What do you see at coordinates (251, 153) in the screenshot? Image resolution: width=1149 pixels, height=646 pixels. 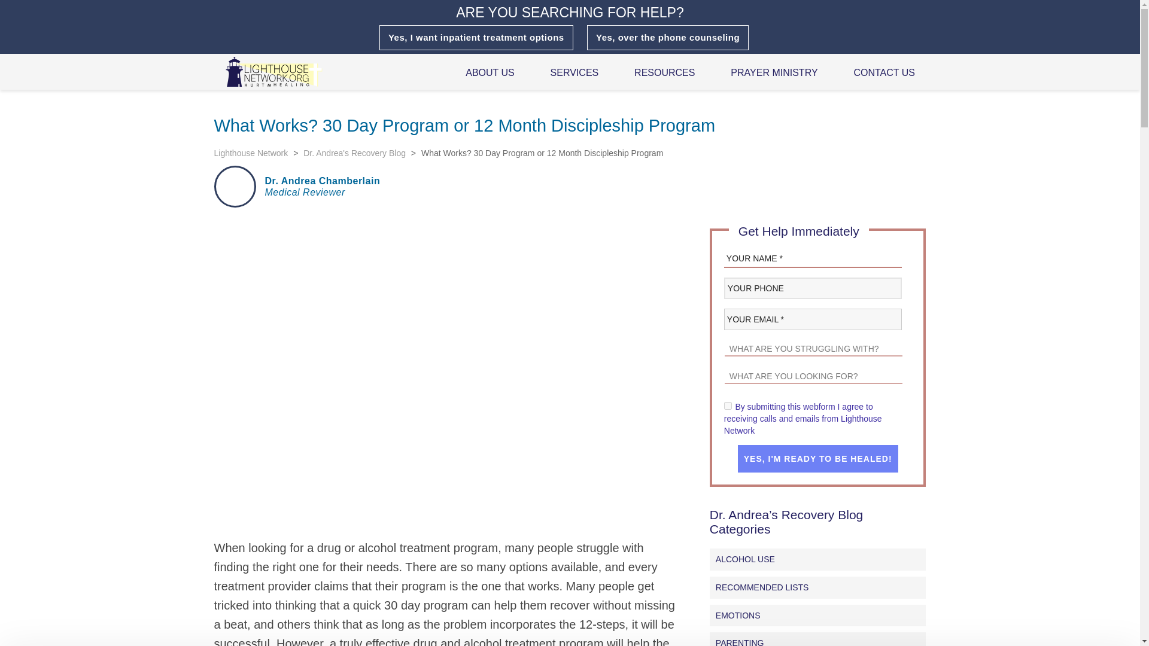 I see `Go to Lighthouse Network.` at bounding box center [251, 153].